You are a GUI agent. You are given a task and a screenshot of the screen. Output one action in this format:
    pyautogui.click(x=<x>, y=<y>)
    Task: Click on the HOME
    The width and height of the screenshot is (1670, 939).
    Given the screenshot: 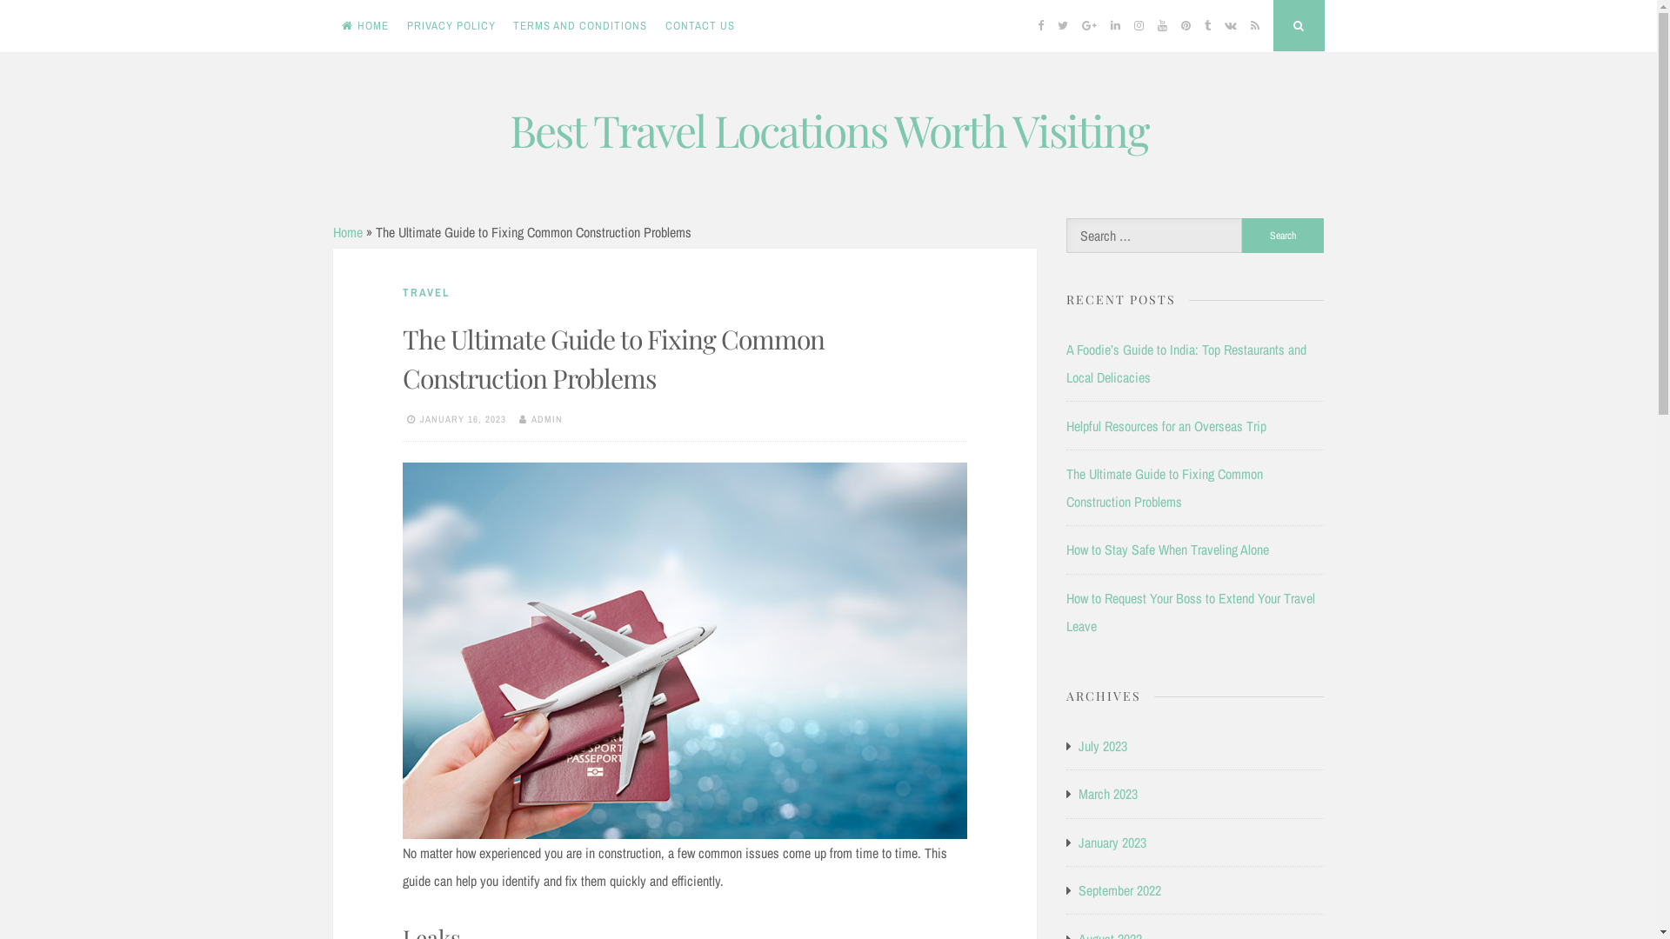 What is the action you would take?
    pyautogui.click(x=365, y=26)
    